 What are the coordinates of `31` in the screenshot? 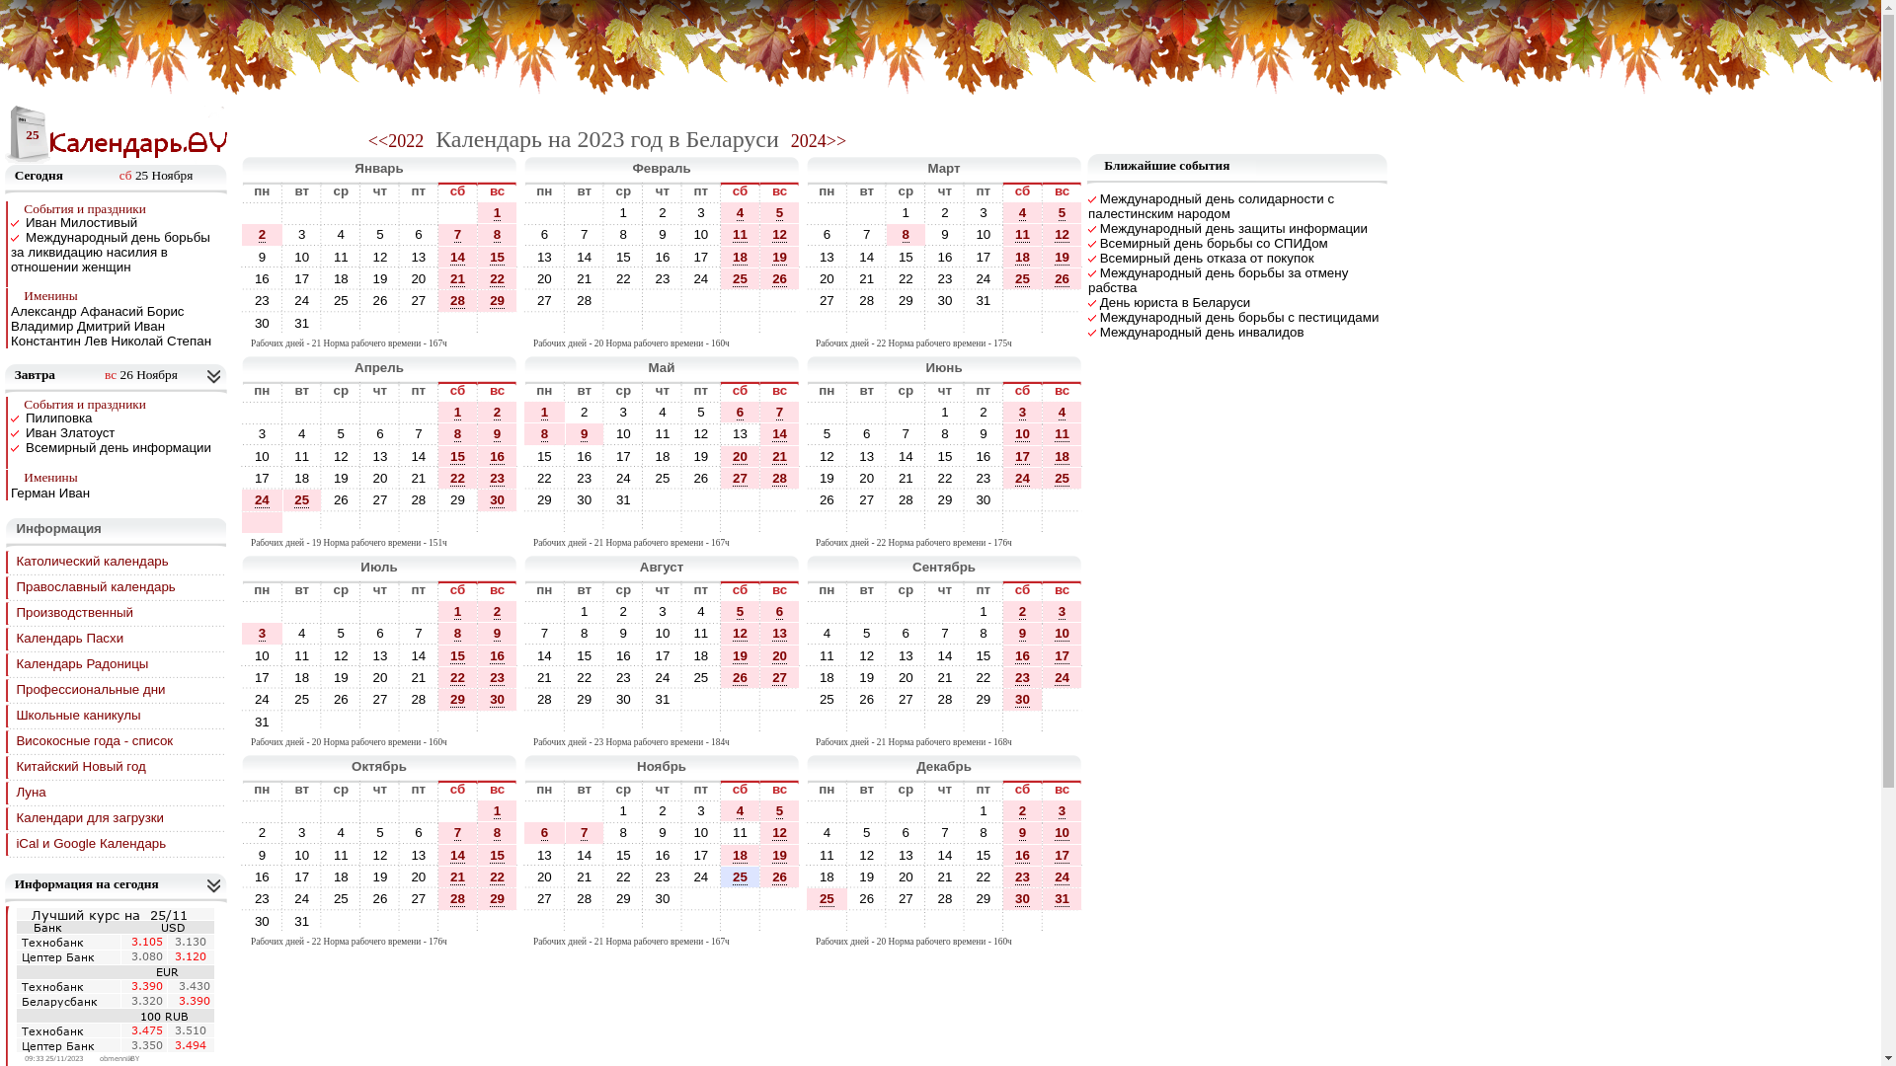 It's located at (663, 699).